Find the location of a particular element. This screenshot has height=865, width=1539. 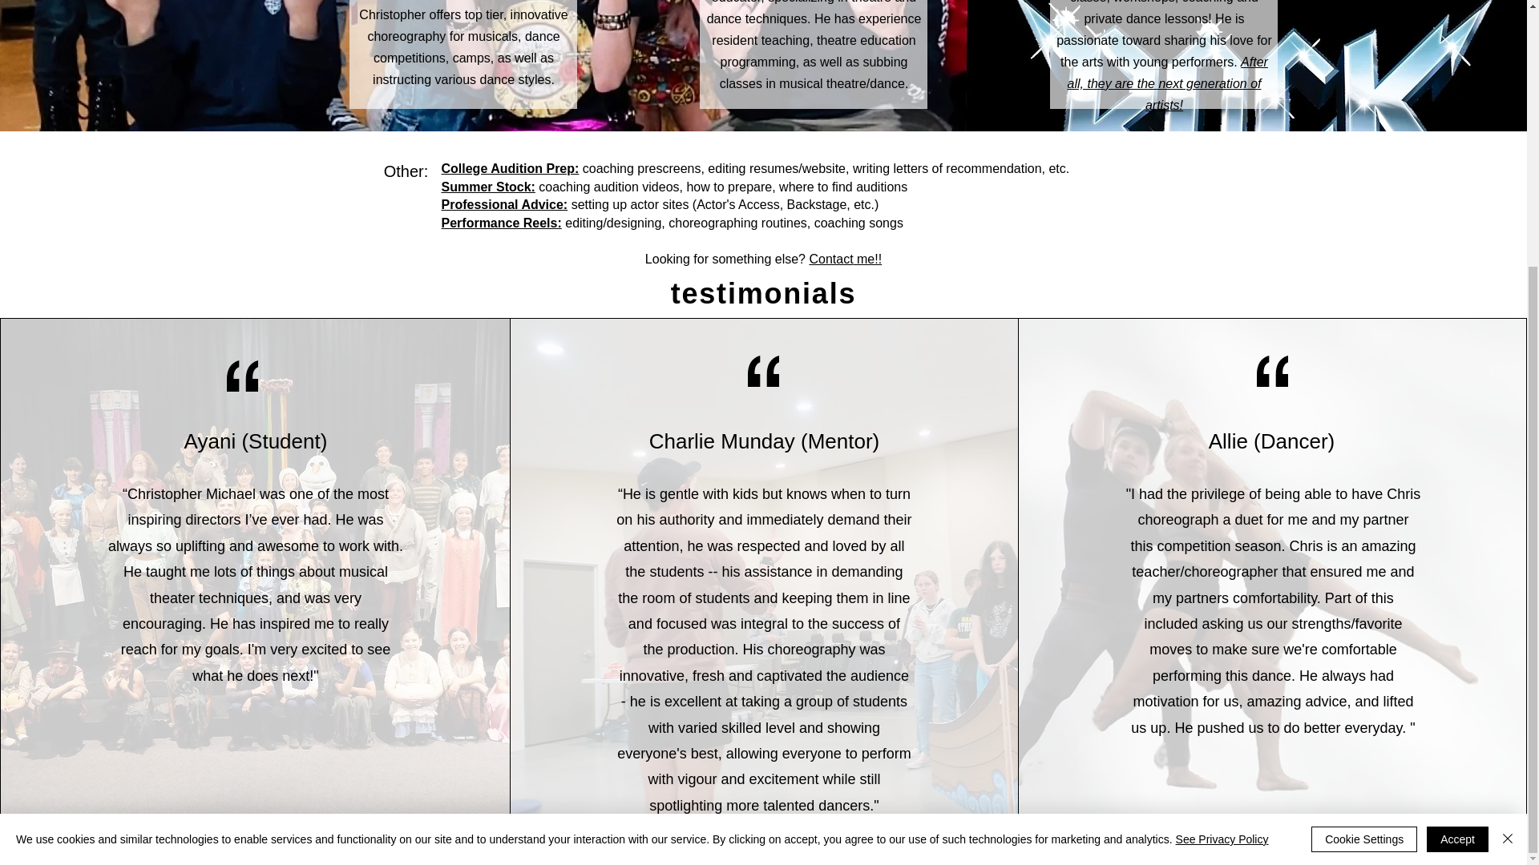

Accept is located at coordinates (1457, 463).